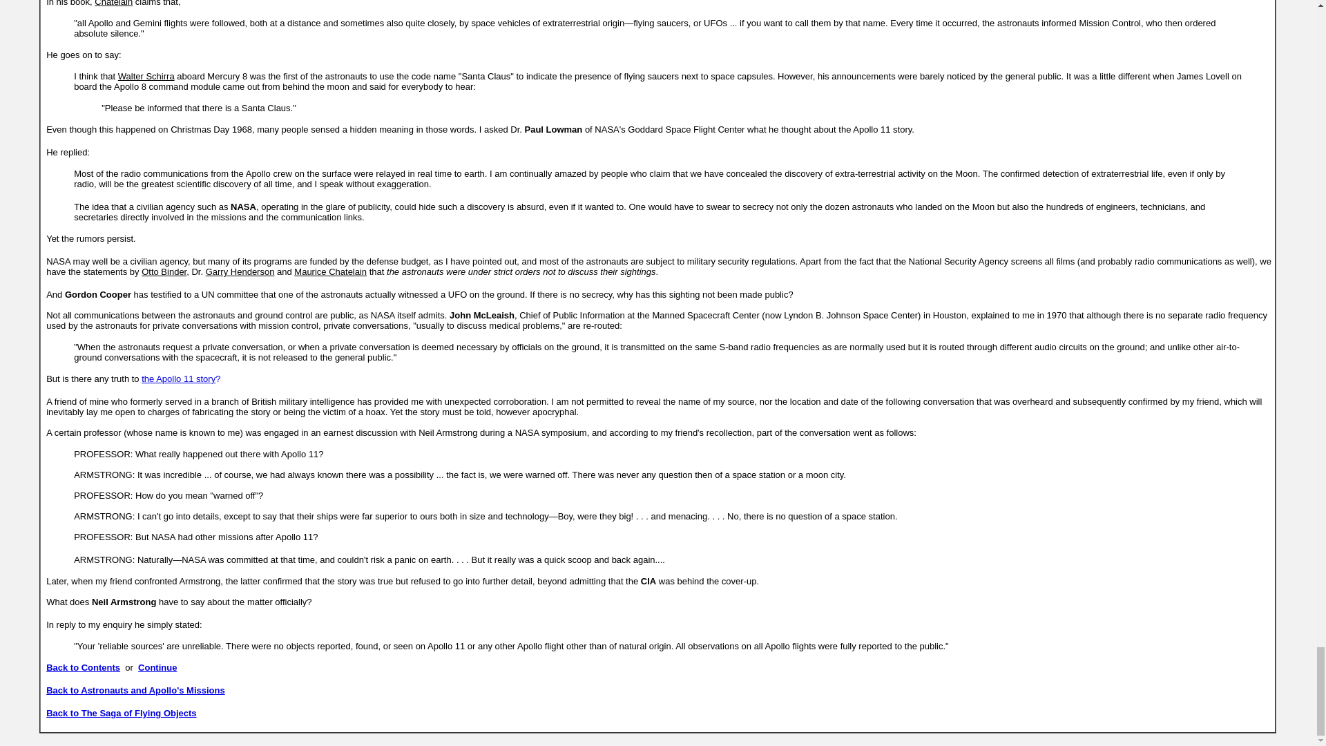 This screenshot has height=746, width=1326. Describe the element at coordinates (135, 690) in the screenshot. I see `Back to Astronauts and Apollo's Missions` at that location.